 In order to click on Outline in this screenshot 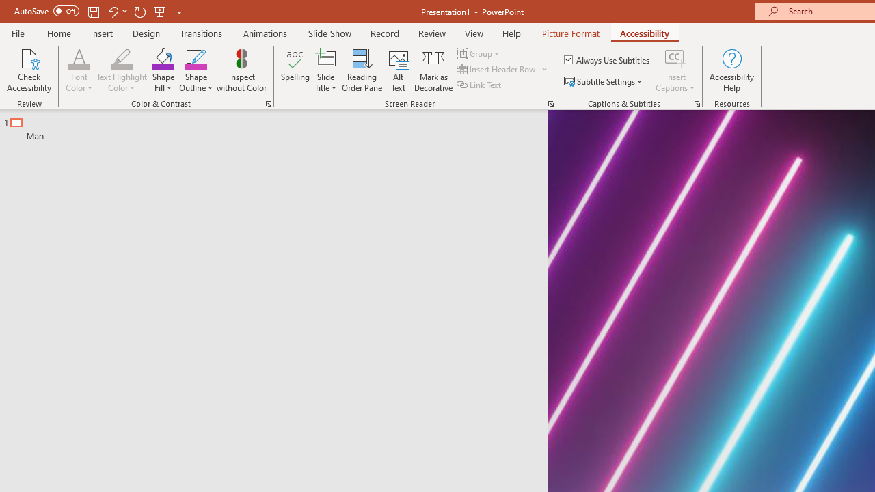, I will do `click(279, 126)`.